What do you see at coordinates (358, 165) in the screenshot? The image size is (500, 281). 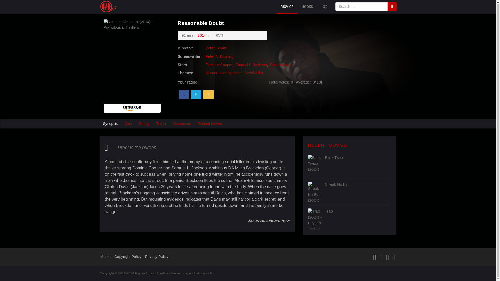 I see `Blink Twice` at bounding box center [358, 165].